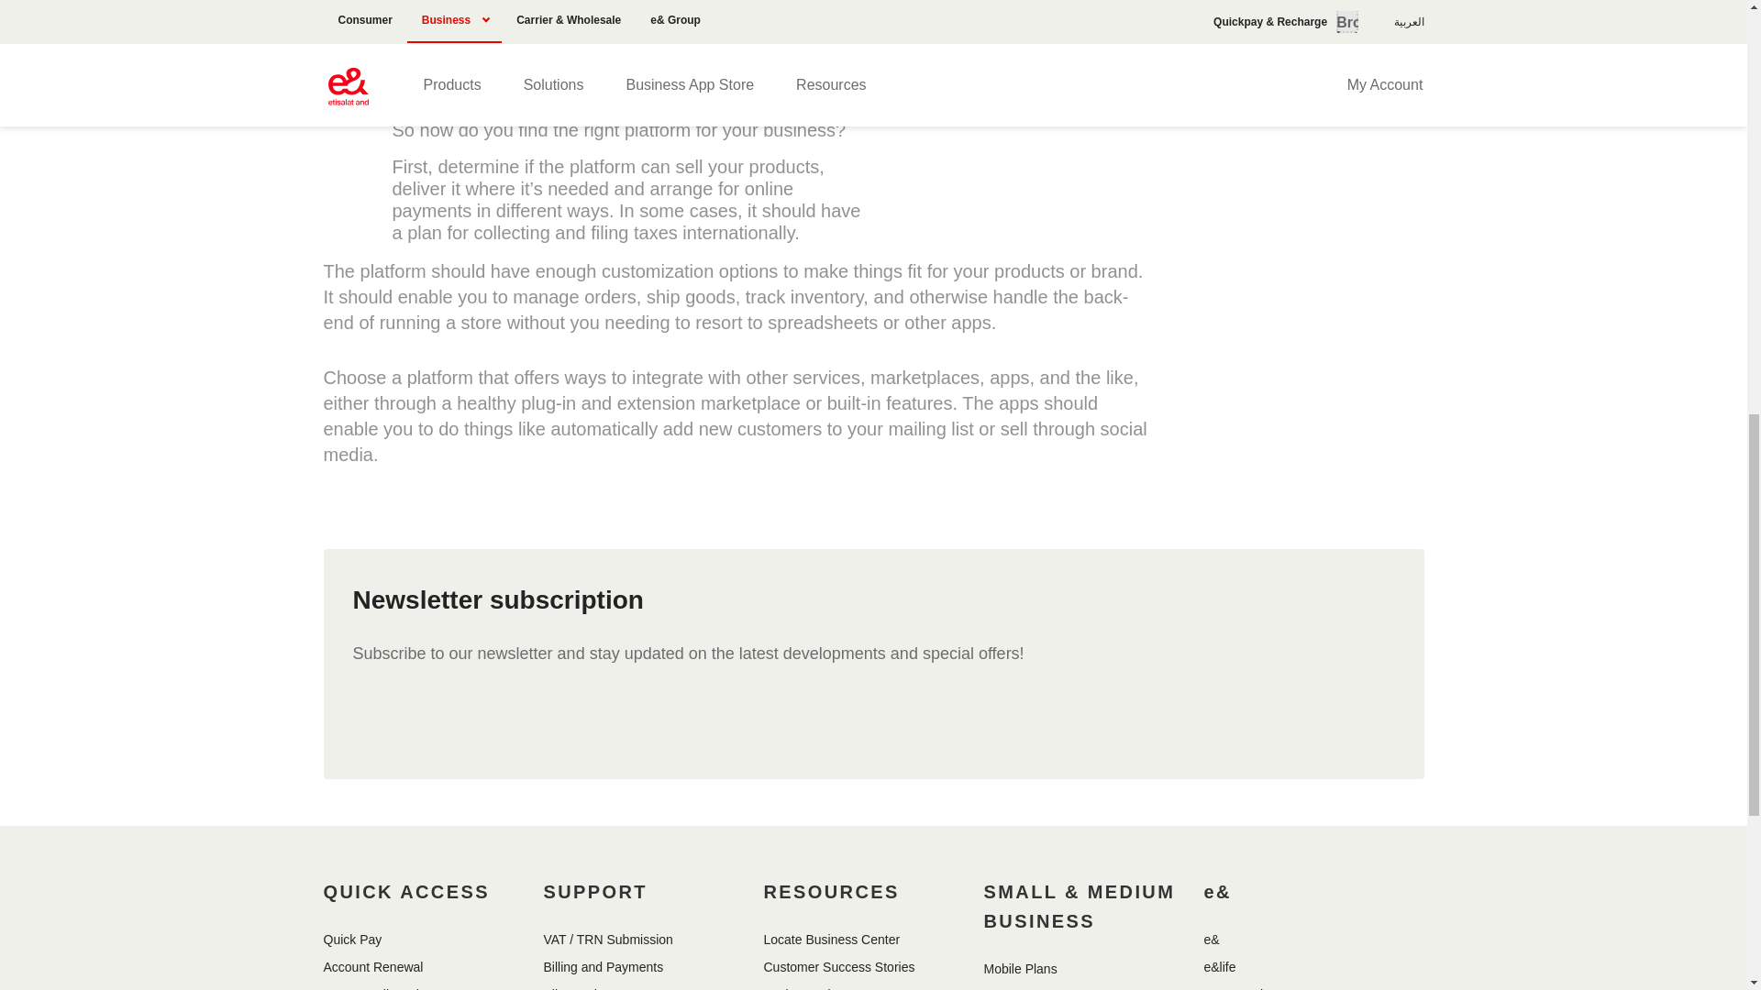 The image size is (1761, 990). What do you see at coordinates (831, 939) in the screenshot?
I see `Locate Business Center` at bounding box center [831, 939].